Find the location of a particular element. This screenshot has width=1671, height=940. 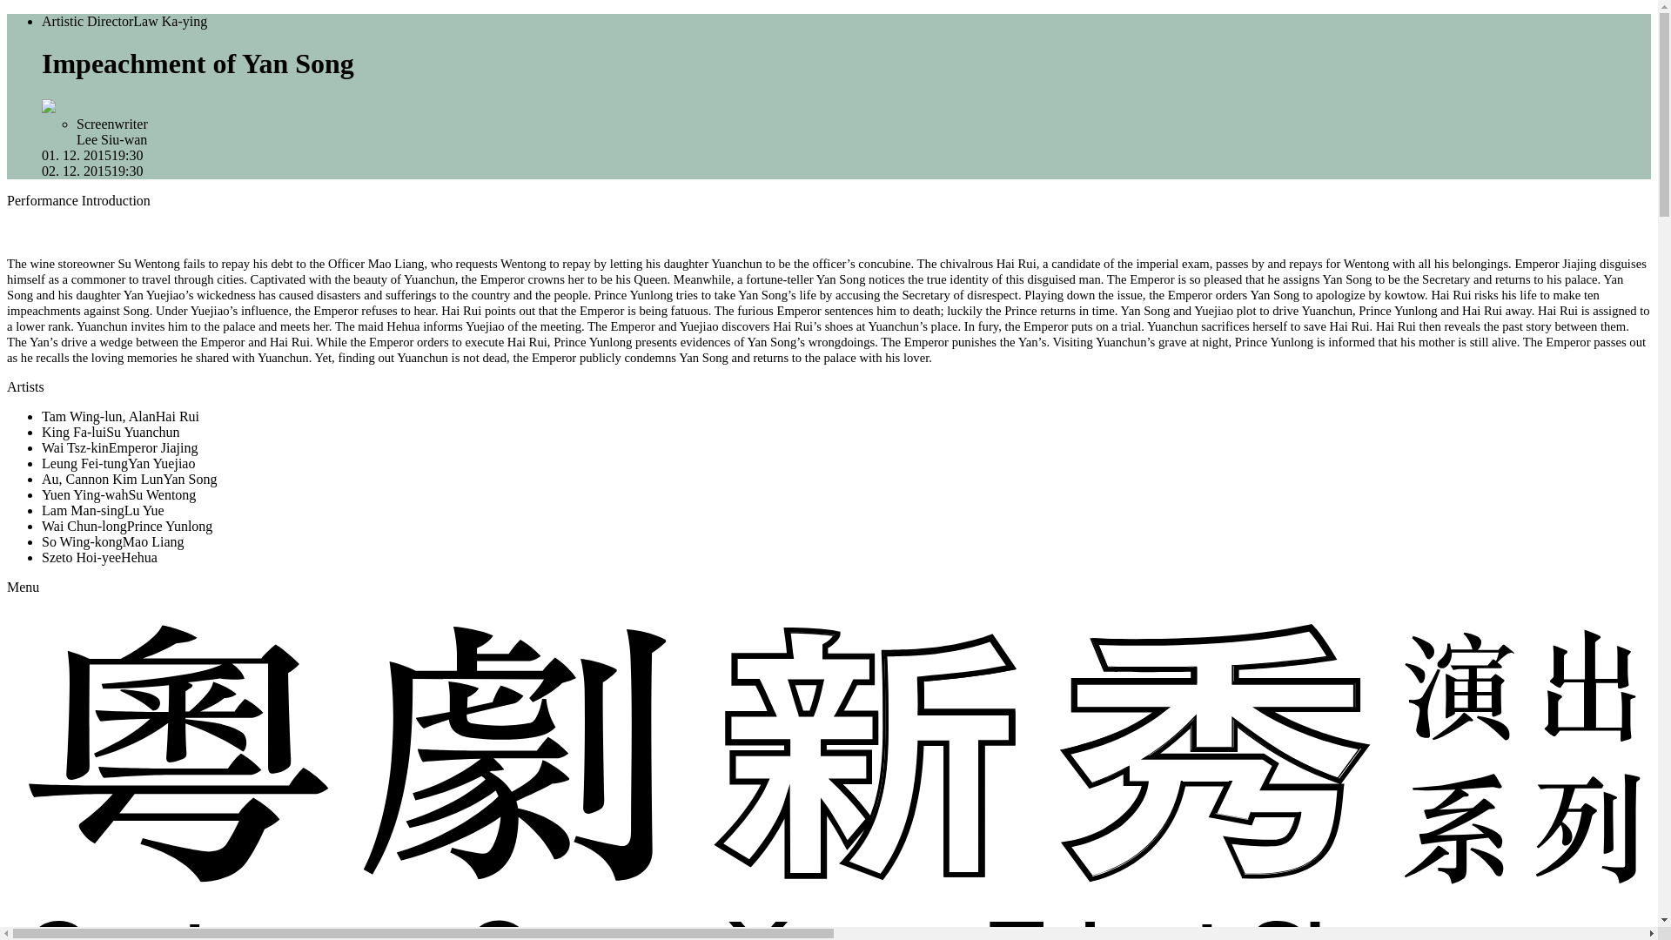

So Wing-kongMao Liang is located at coordinates (113, 541).